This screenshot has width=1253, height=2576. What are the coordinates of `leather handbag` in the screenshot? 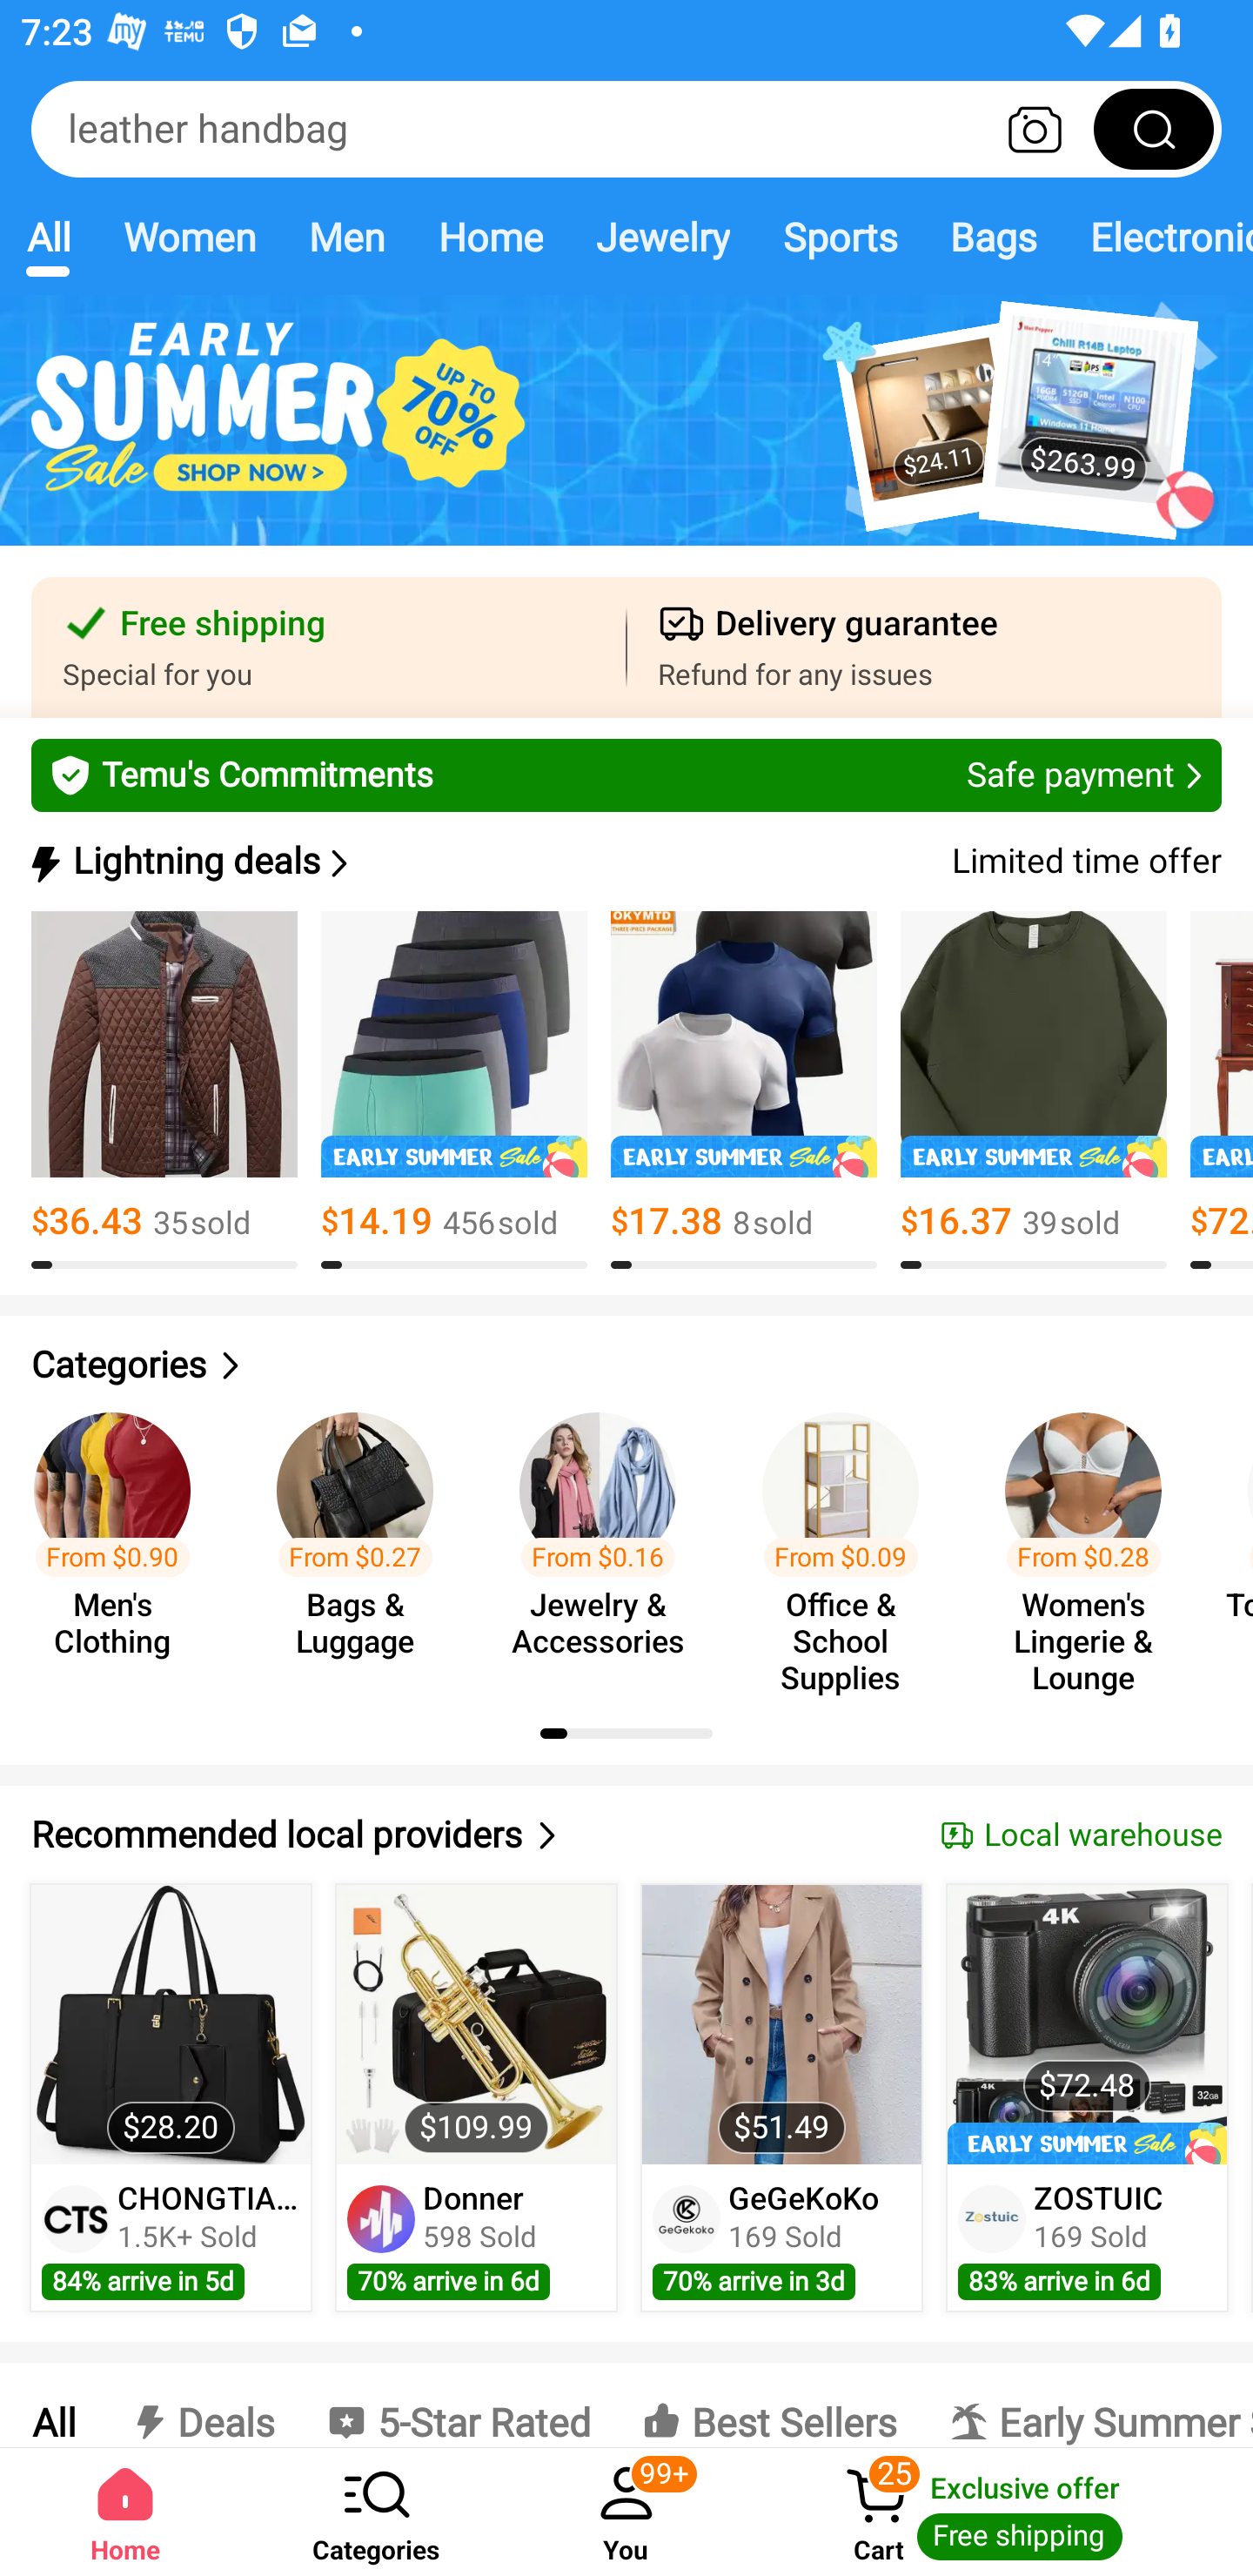 It's located at (626, 129).